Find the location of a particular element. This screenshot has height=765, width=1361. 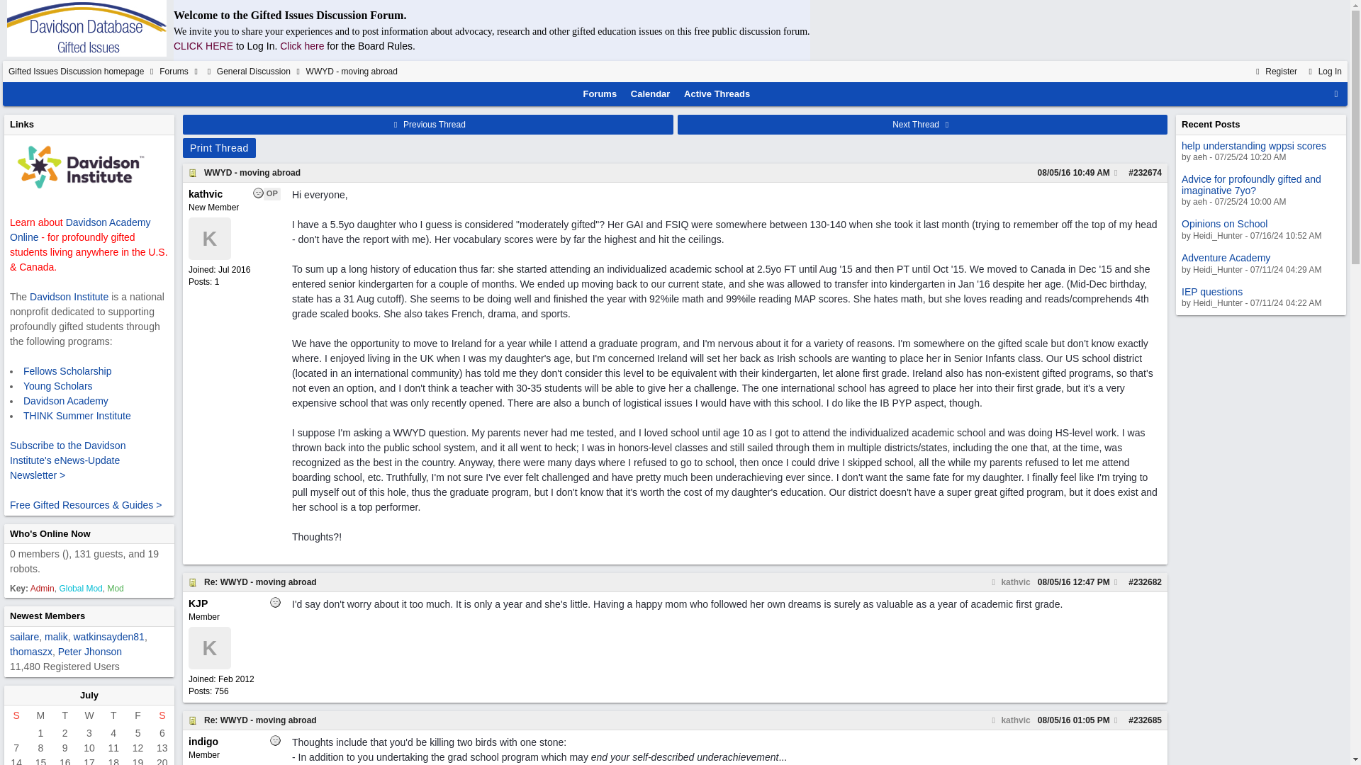

Fellows Scholarship is located at coordinates (67, 371).